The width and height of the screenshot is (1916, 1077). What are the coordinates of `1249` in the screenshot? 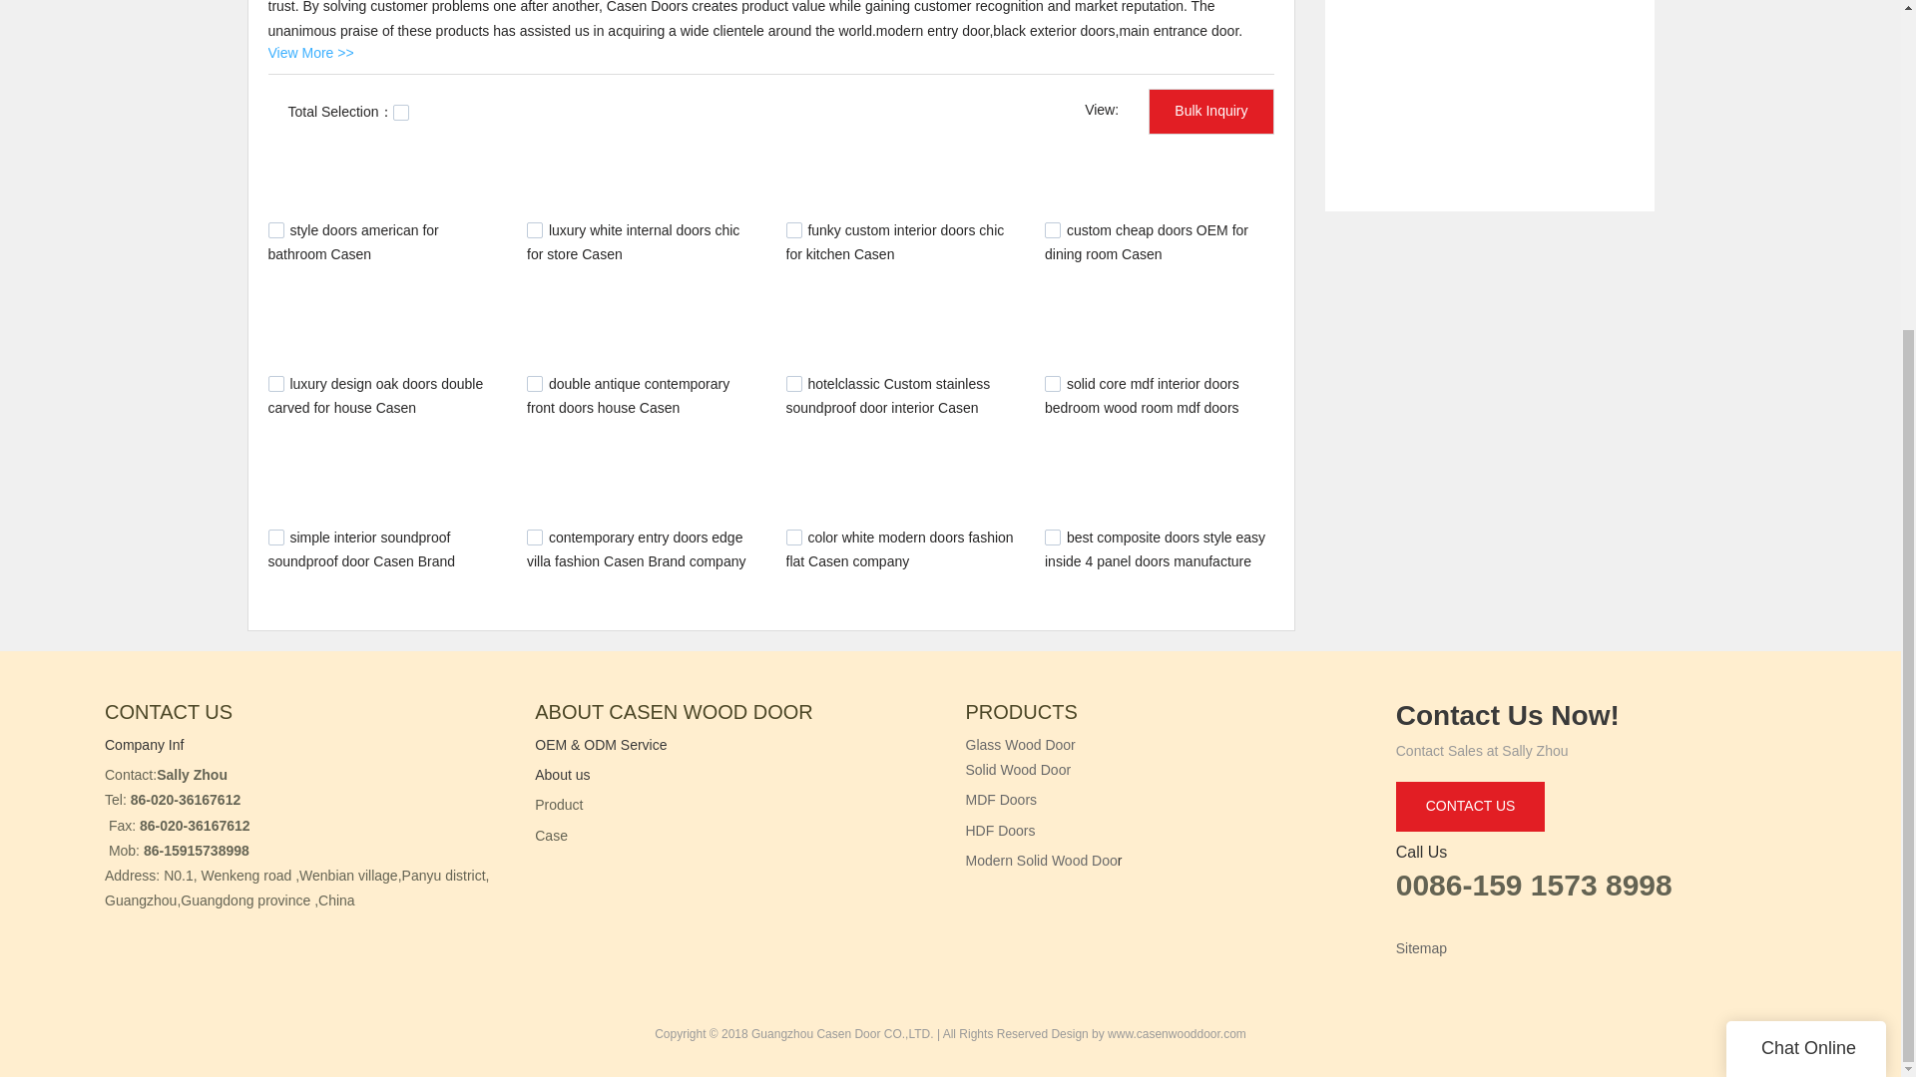 It's located at (275, 229).